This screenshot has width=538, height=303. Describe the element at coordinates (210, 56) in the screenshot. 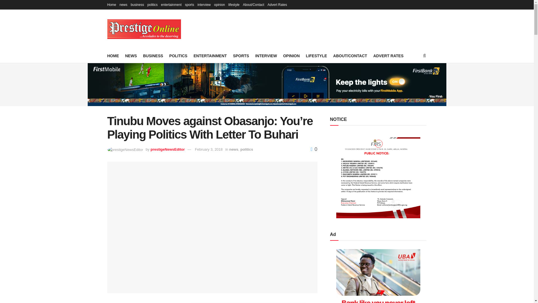

I see `ENTERTAINMENT` at that location.